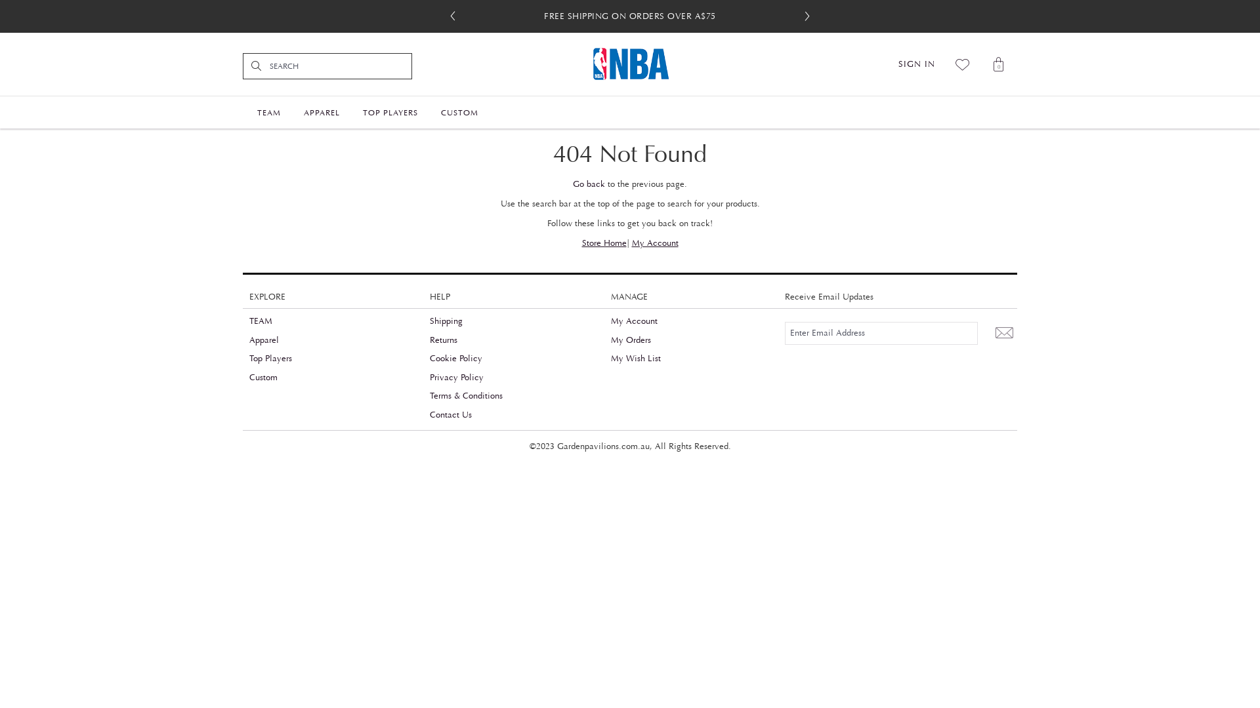 This screenshot has width=1260, height=708. Describe the element at coordinates (457, 378) in the screenshot. I see `Privacy Policy` at that location.